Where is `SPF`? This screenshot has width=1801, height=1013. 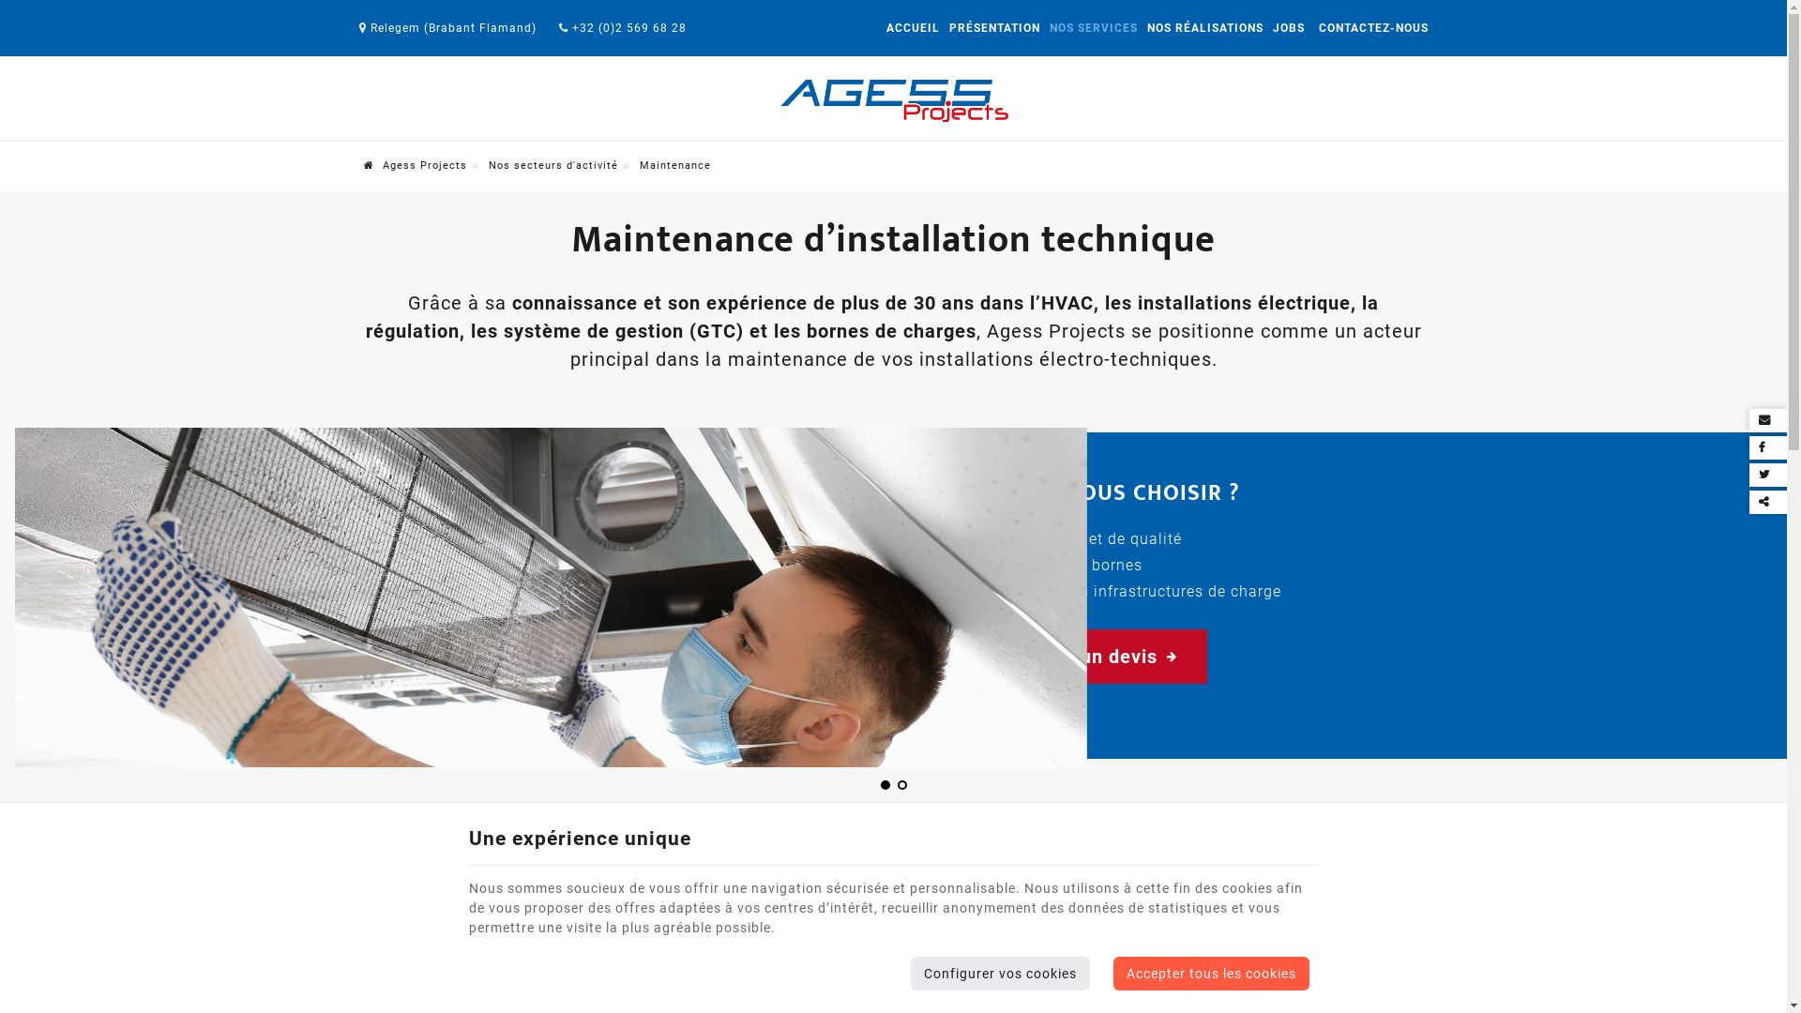 SPF is located at coordinates (377, 497).